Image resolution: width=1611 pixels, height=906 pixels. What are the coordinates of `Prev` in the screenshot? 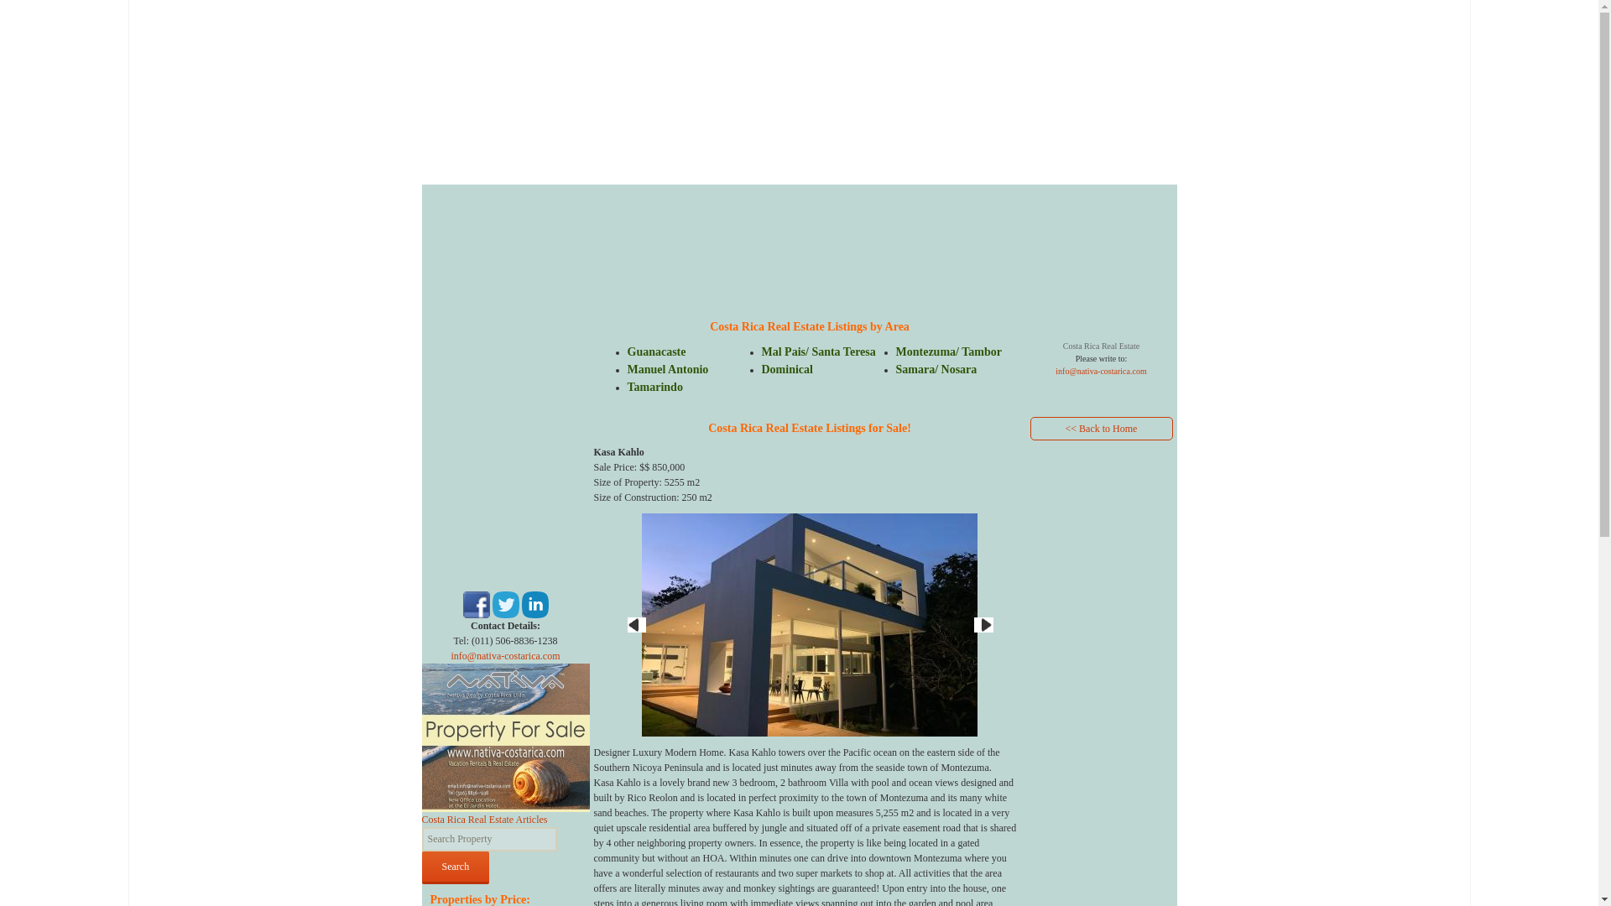 It's located at (636, 624).